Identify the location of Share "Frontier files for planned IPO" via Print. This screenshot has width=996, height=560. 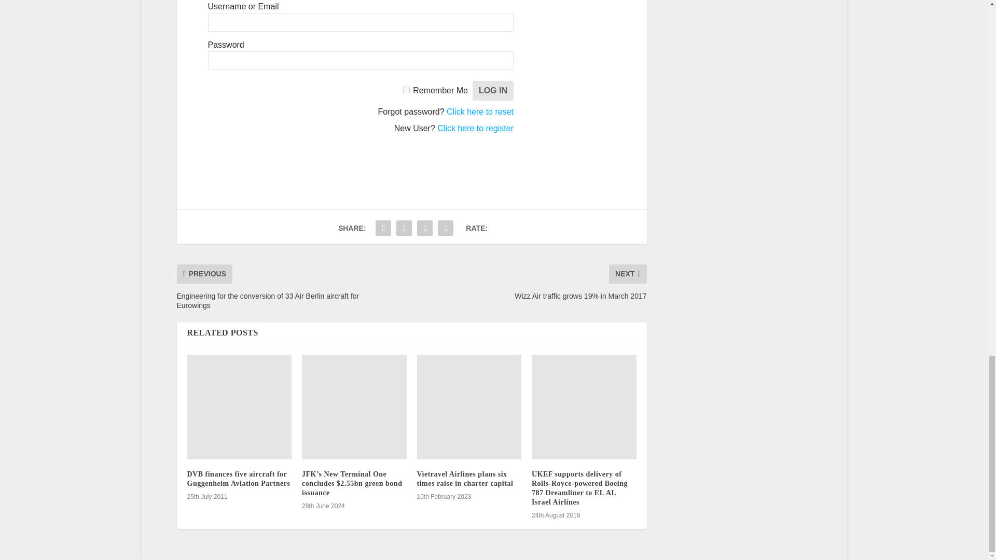
(446, 228).